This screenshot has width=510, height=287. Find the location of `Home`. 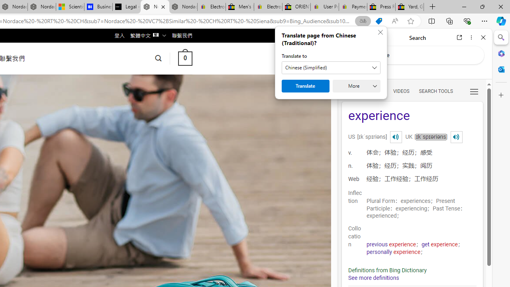

Home is located at coordinates (374, 37).